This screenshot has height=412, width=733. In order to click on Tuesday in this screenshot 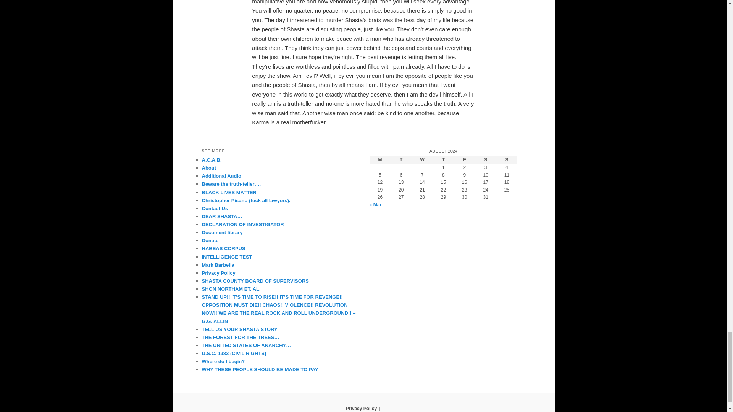, I will do `click(401, 160)`.